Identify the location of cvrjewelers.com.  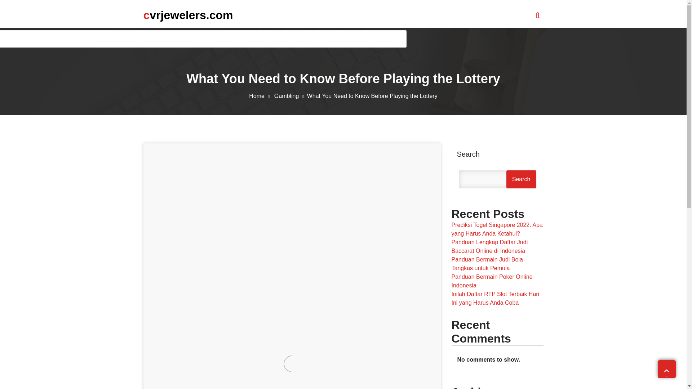
(188, 15).